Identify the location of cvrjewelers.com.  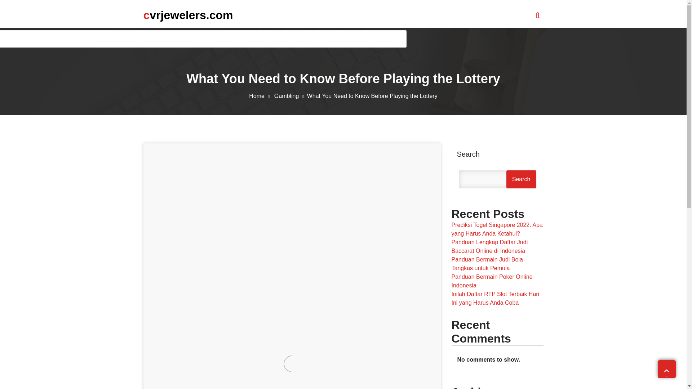
(188, 15).